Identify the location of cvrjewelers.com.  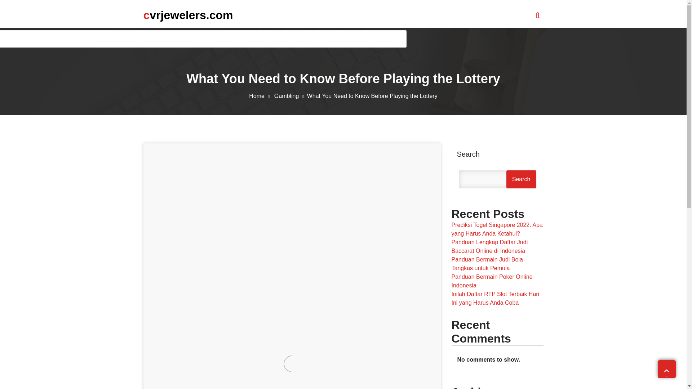
(188, 15).